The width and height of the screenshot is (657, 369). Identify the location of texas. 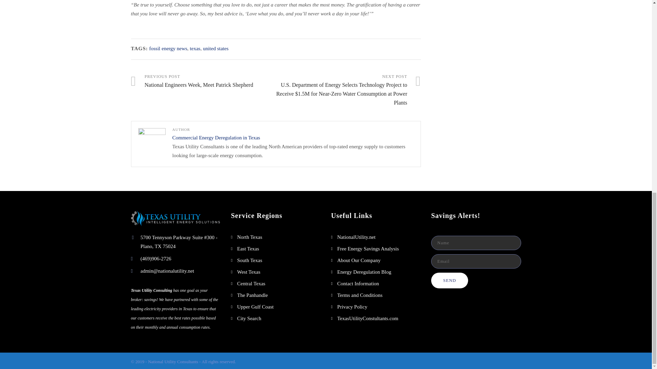
(248, 272).